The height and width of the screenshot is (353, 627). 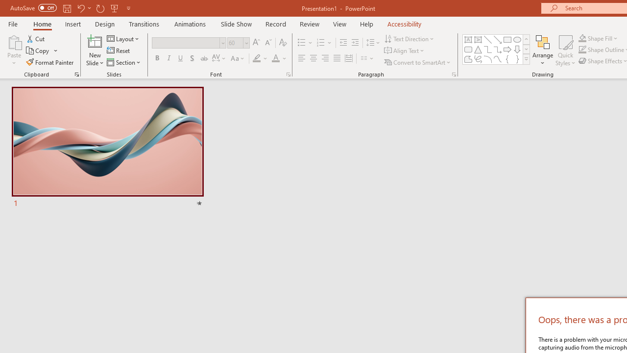 What do you see at coordinates (124, 62) in the screenshot?
I see `Section` at bounding box center [124, 62].